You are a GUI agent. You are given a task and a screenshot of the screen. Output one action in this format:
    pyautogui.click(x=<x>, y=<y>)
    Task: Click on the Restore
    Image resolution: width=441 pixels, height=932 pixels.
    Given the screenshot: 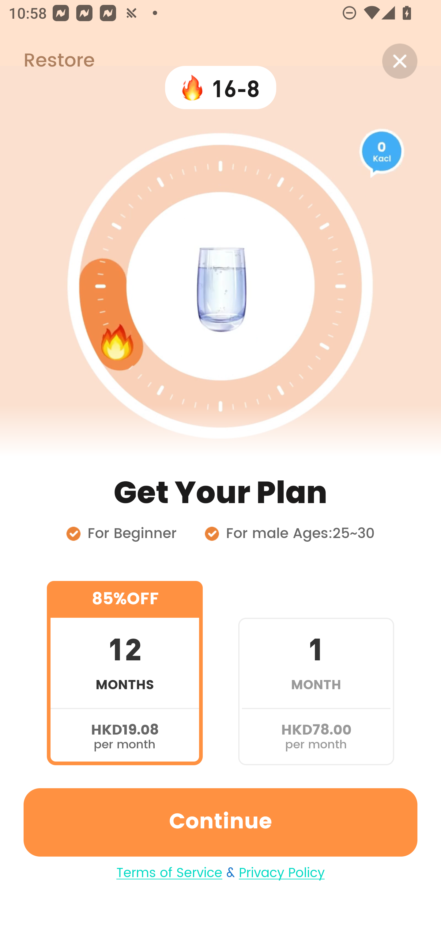 What is the action you would take?
    pyautogui.click(x=47, y=61)
    